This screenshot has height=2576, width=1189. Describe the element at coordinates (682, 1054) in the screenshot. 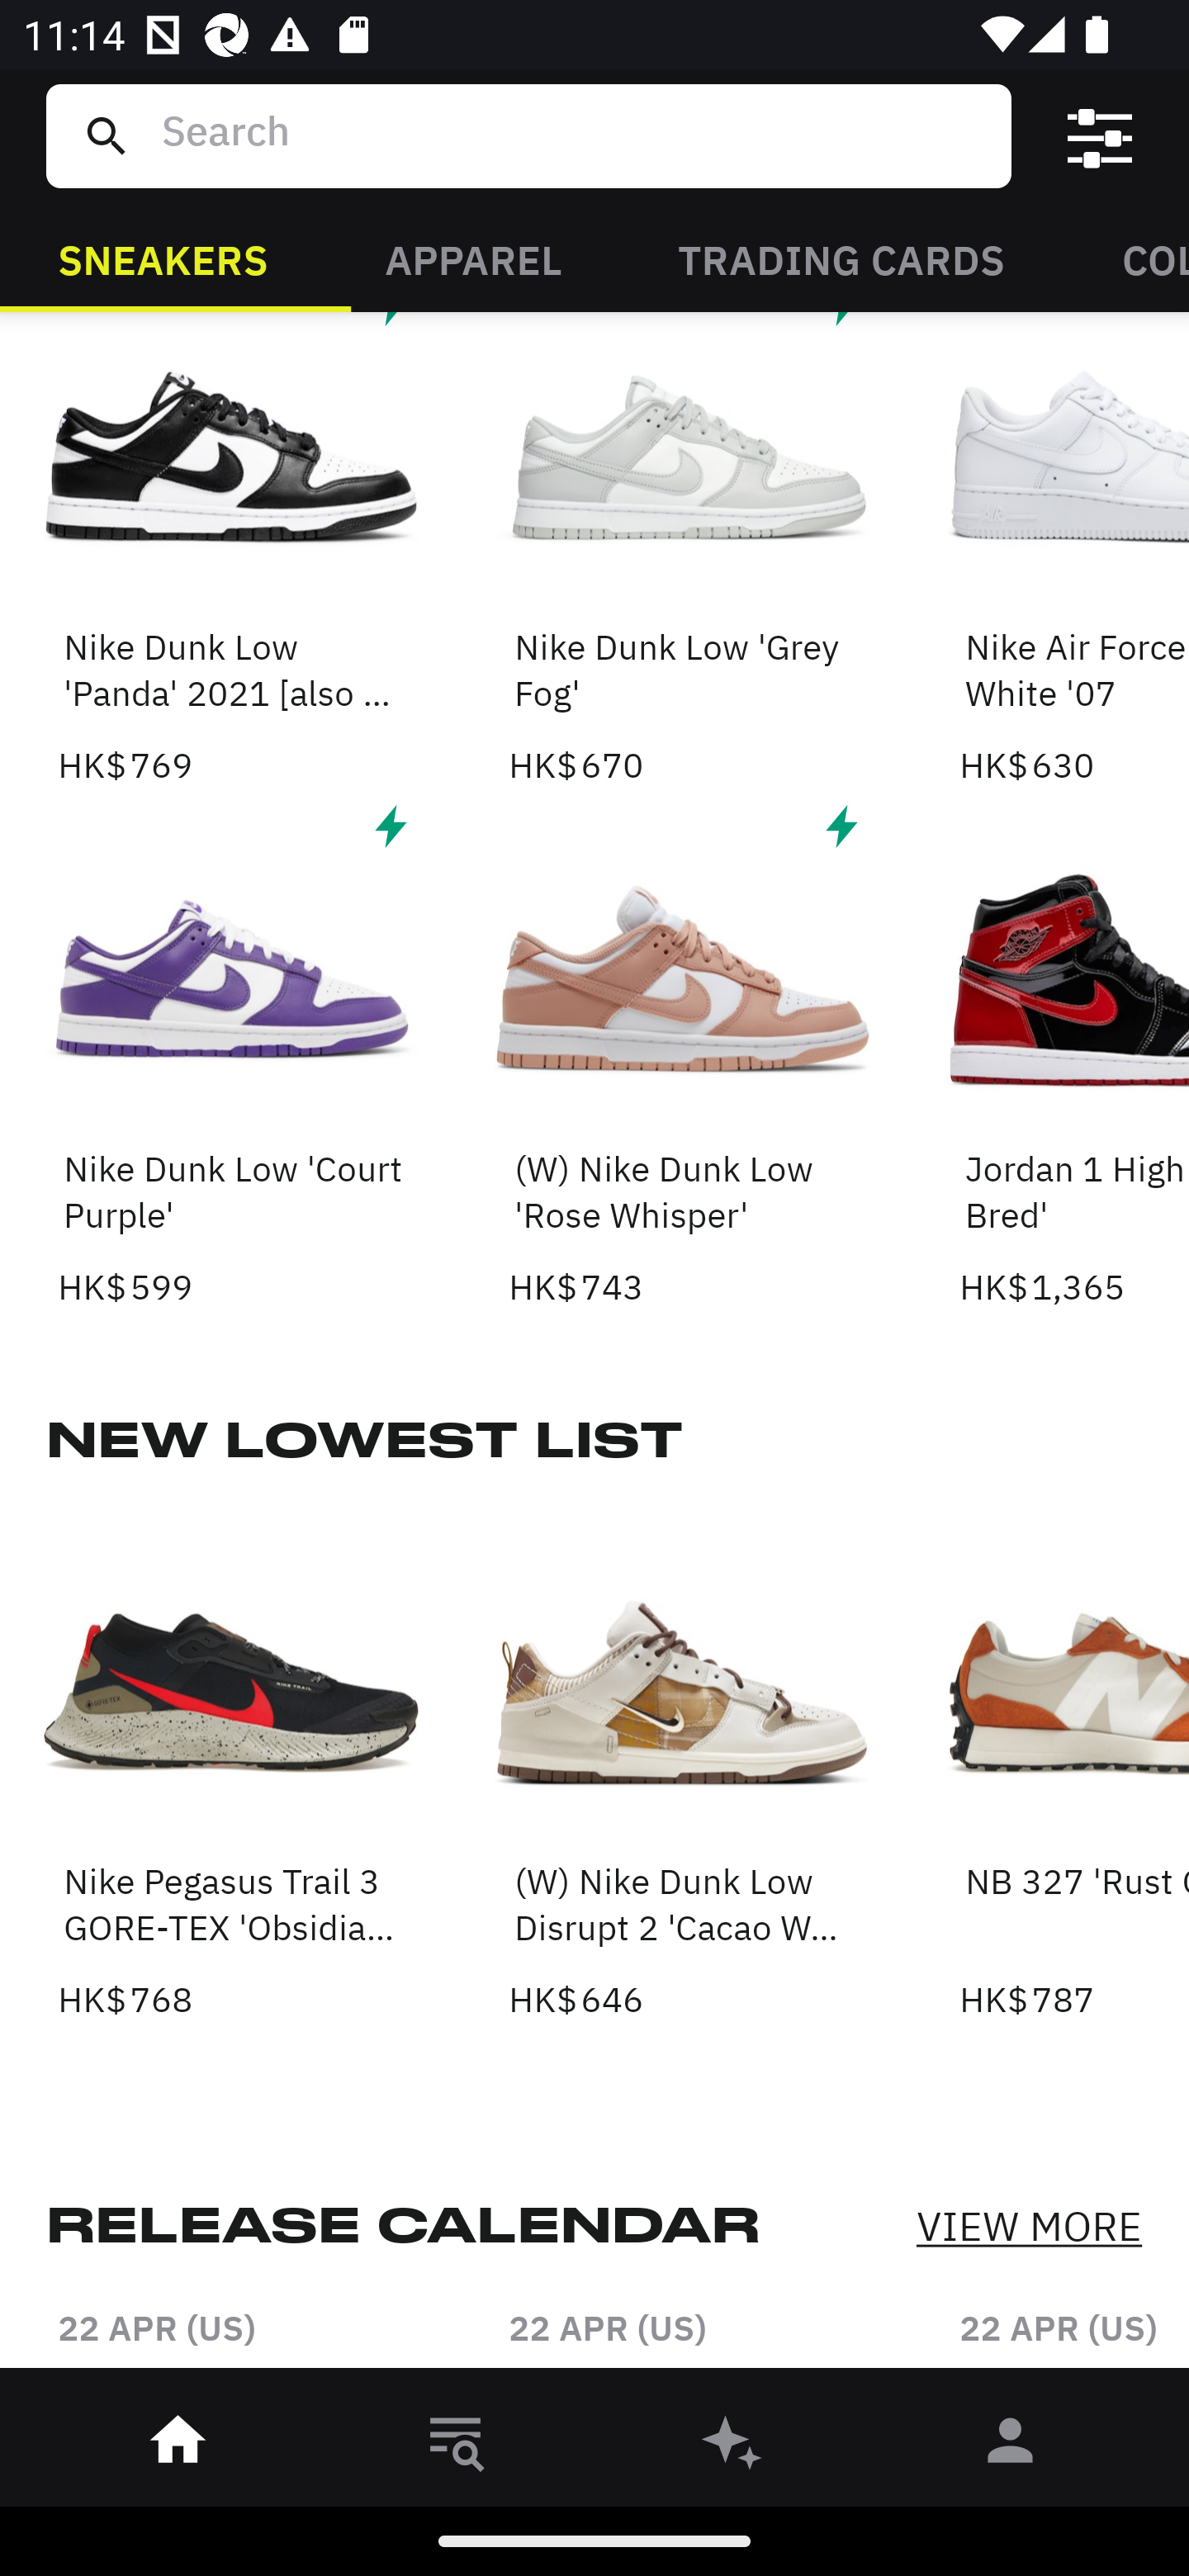

I see ` (W) Nike Dunk Low 'Rose Whisper' HK$ 743` at that location.